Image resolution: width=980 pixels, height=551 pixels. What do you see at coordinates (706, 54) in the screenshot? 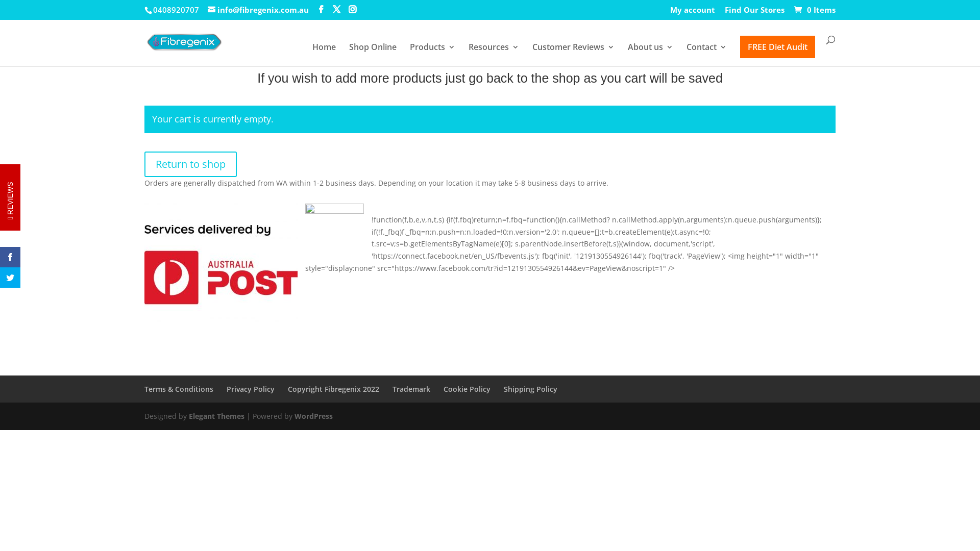
I see `Contact` at bounding box center [706, 54].